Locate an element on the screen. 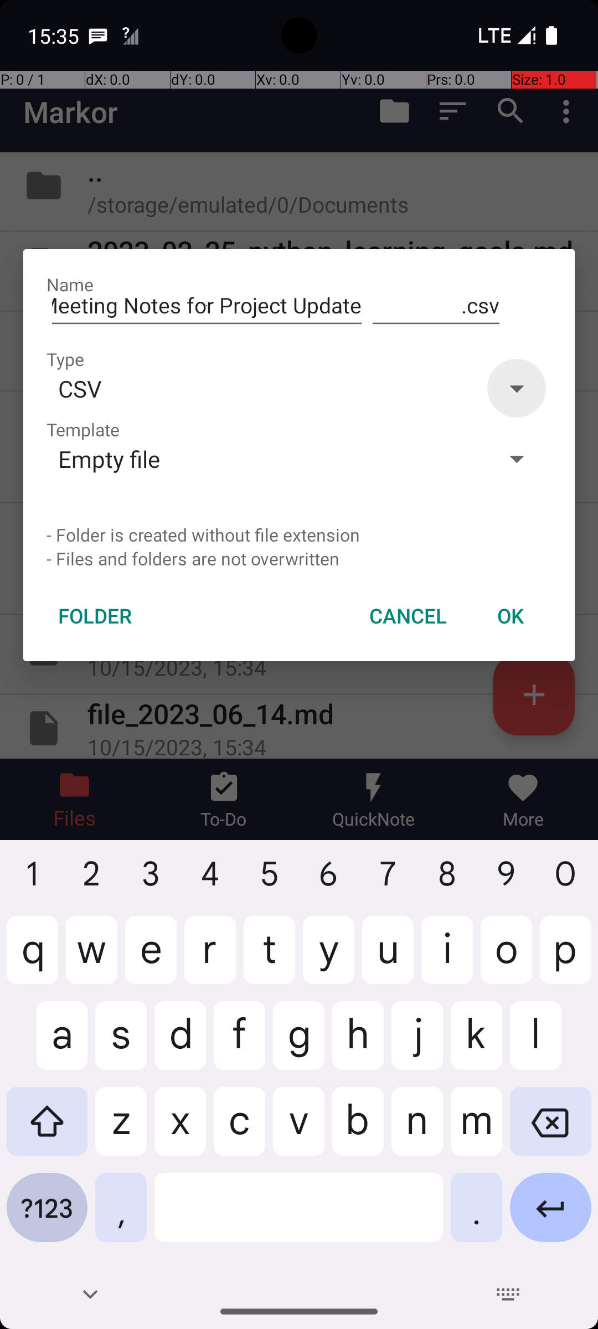  Meeting Notes for Project Update is located at coordinates (207, 306).